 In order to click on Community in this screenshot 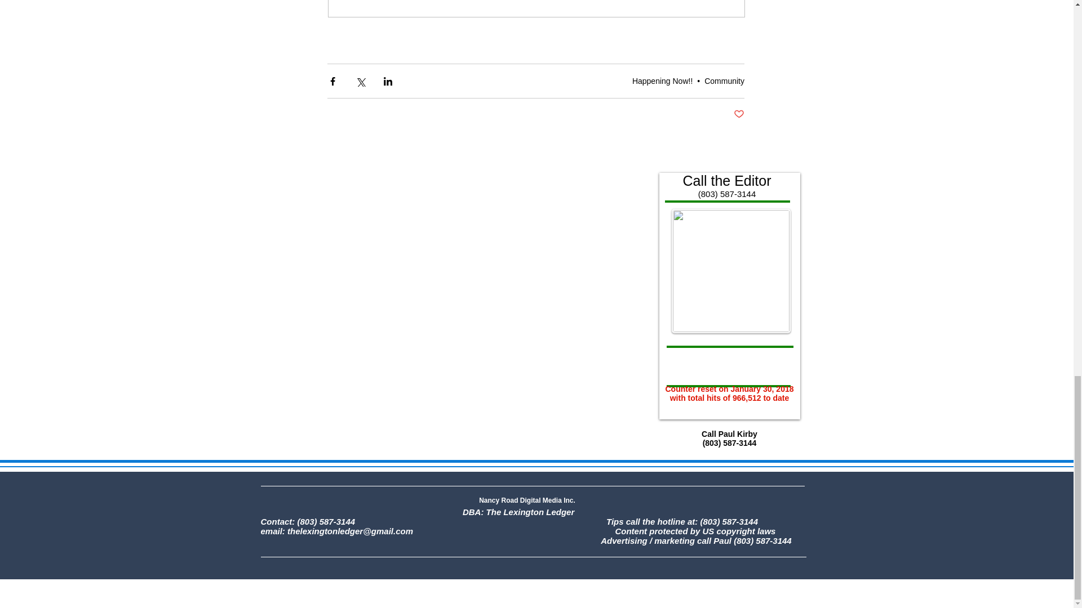, I will do `click(724, 81)`.